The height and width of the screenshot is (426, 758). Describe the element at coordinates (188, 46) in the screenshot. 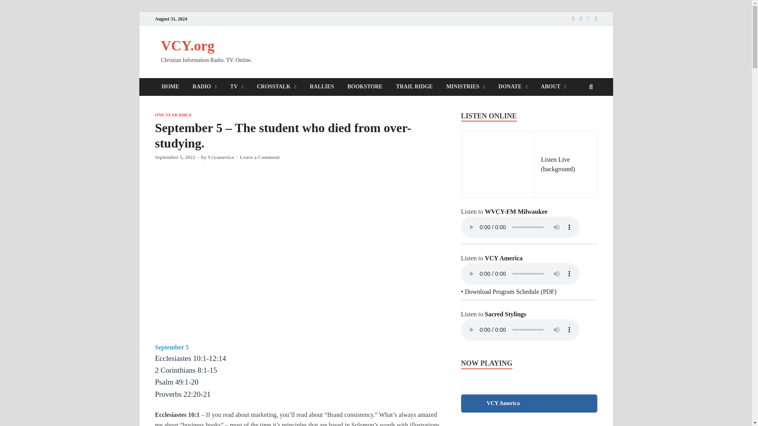

I see `VCY.org` at that location.